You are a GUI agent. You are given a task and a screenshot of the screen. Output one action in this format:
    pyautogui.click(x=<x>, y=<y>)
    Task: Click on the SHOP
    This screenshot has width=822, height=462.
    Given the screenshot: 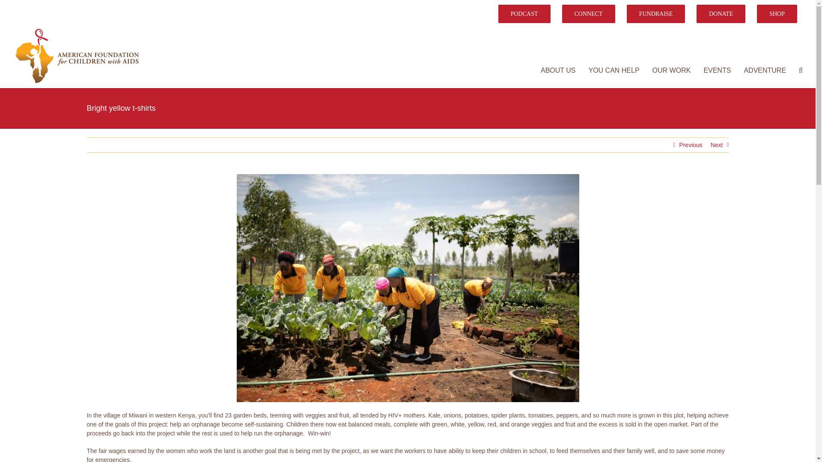 What is the action you would take?
    pyautogui.click(x=777, y=14)
    